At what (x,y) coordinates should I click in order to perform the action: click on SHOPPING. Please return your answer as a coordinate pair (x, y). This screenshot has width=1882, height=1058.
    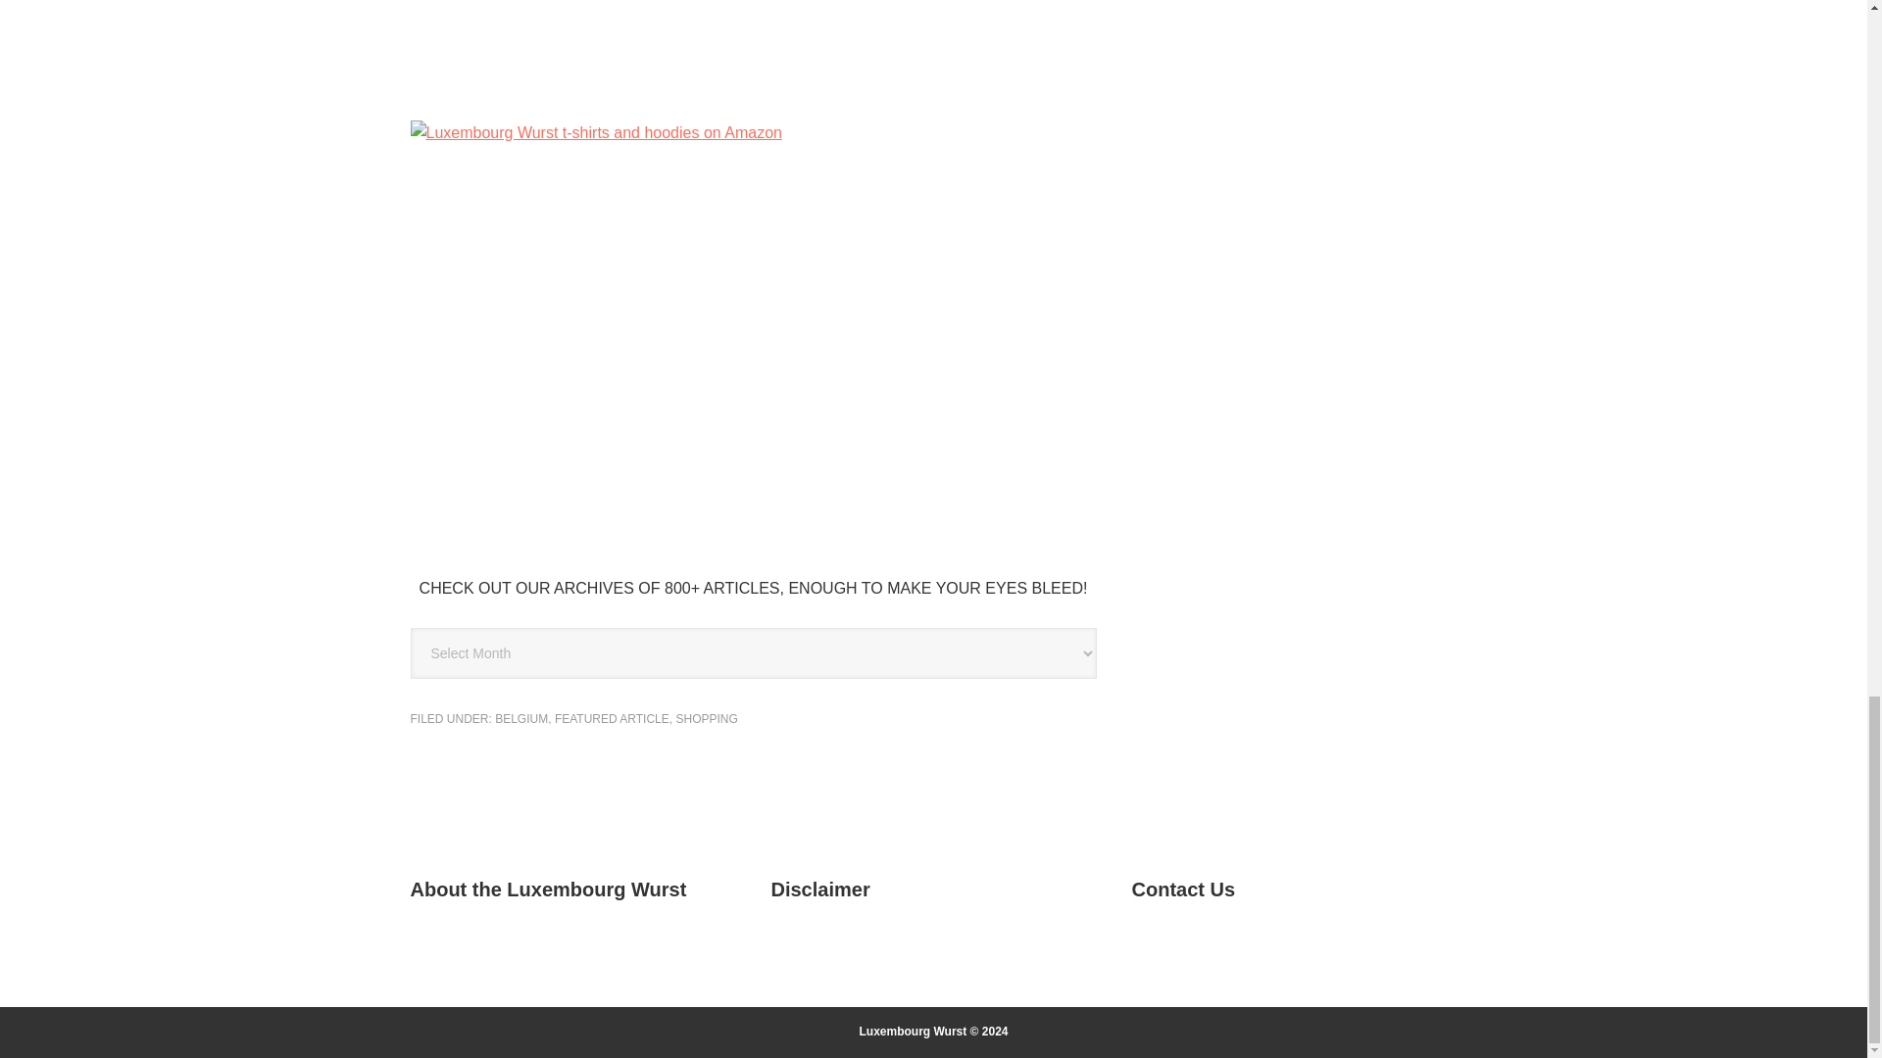
    Looking at the image, I should click on (706, 718).